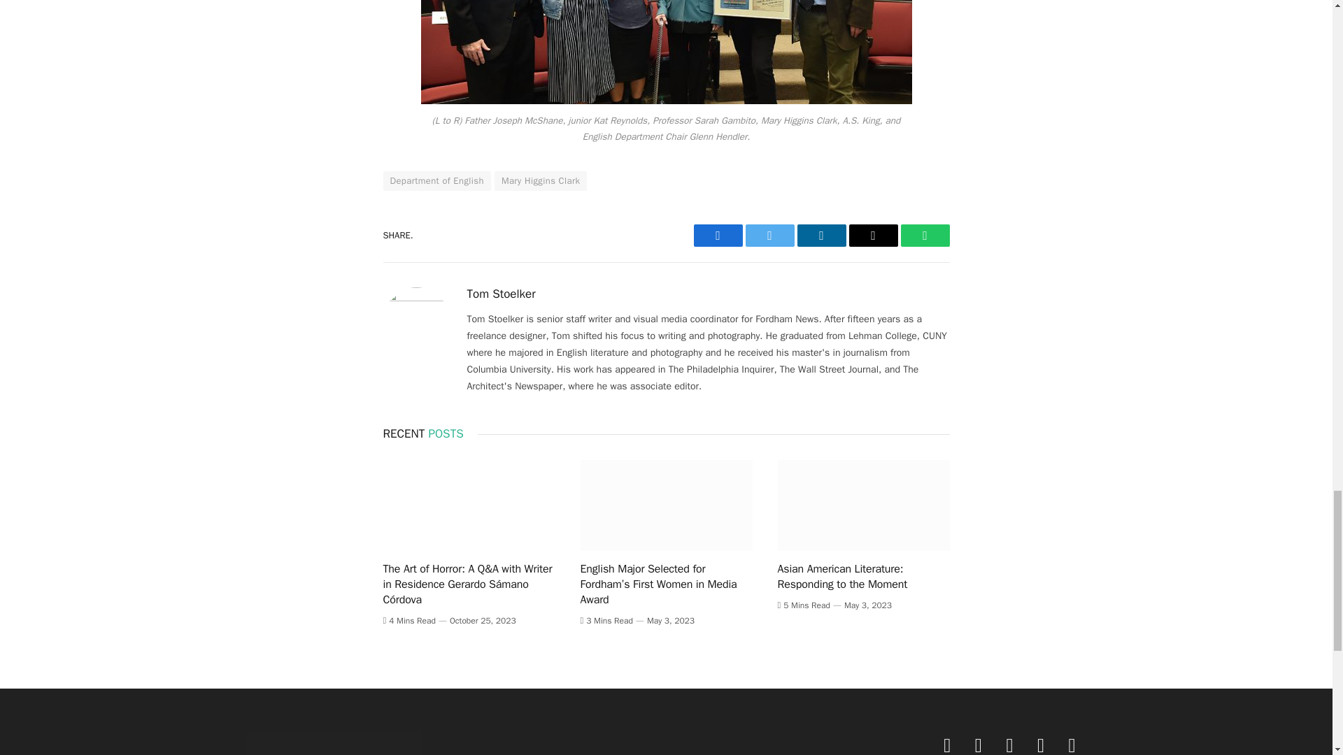  What do you see at coordinates (502, 294) in the screenshot?
I see `Posts by Tom Stoelker` at bounding box center [502, 294].